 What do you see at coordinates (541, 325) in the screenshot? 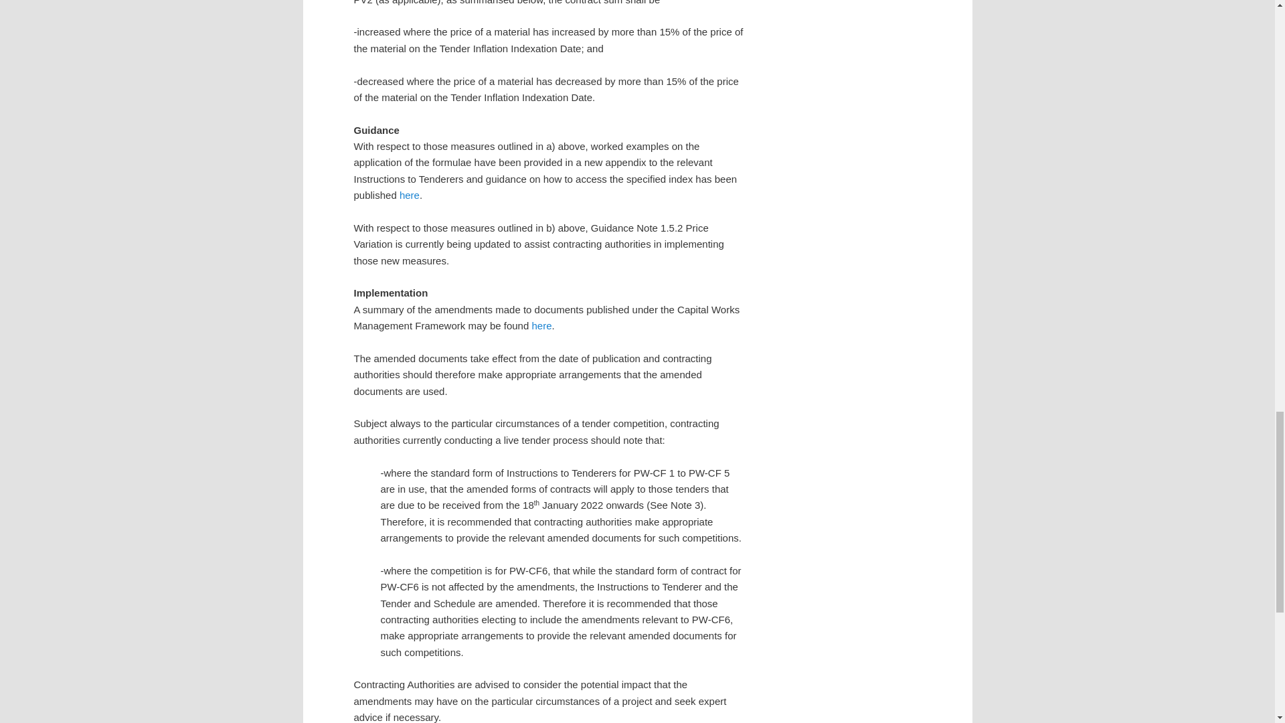
I see `here` at bounding box center [541, 325].